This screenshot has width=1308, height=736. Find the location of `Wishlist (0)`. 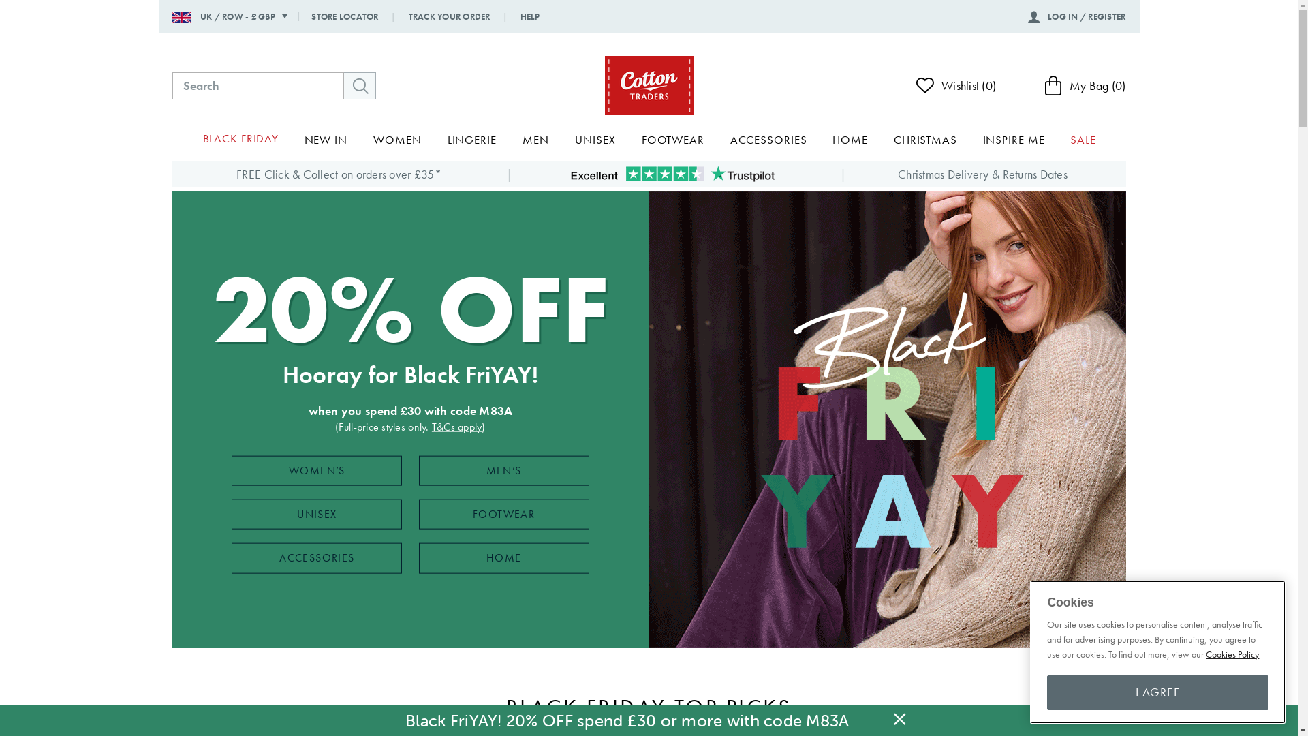

Wishlist (0) is located at coordinates (952, 86).